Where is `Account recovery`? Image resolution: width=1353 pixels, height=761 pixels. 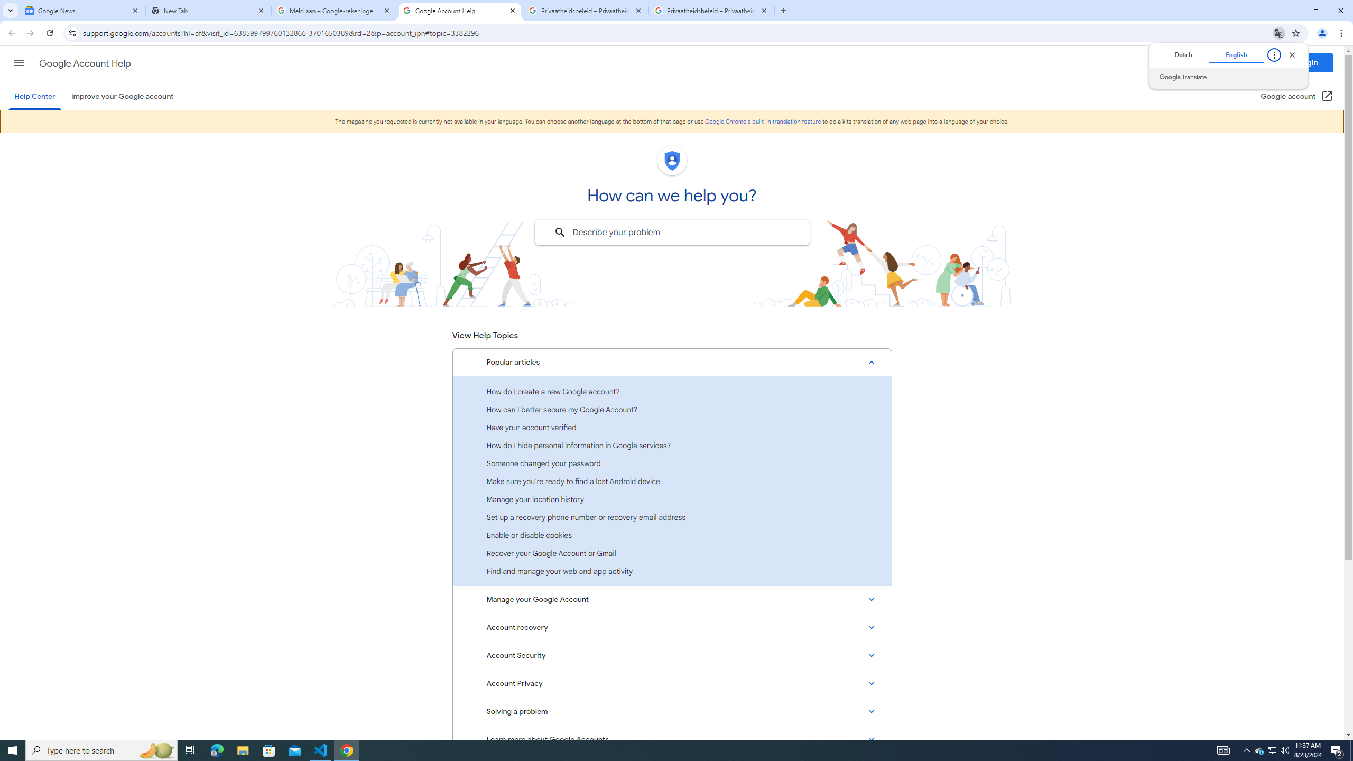 Account recovery is located at coordinates (672, 628).